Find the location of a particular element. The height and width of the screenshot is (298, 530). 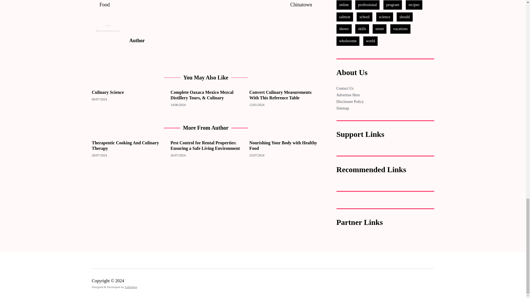

Author is located at coordinates (224, 41).